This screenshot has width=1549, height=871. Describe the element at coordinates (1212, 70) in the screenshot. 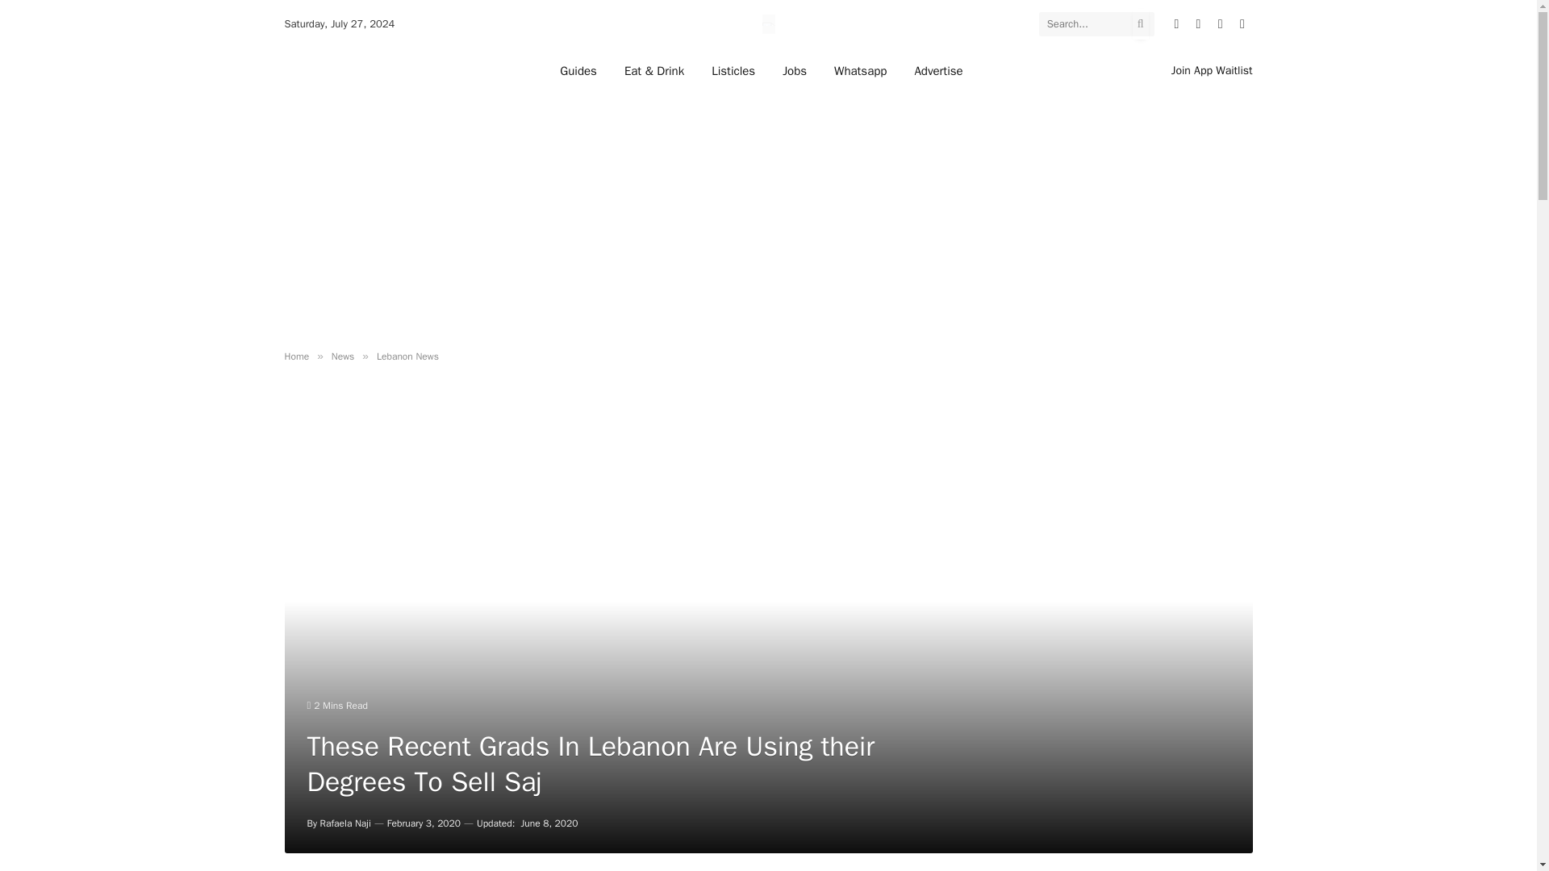

I see `Join App Waitlist` at that location.